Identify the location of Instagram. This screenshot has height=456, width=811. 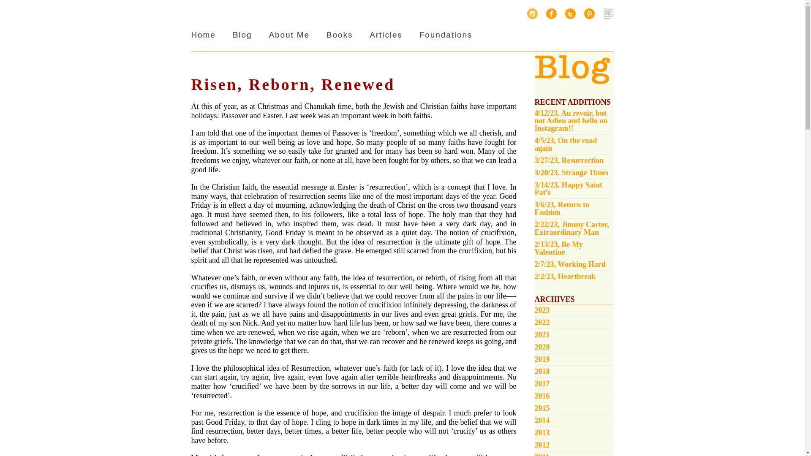
(532, 14).